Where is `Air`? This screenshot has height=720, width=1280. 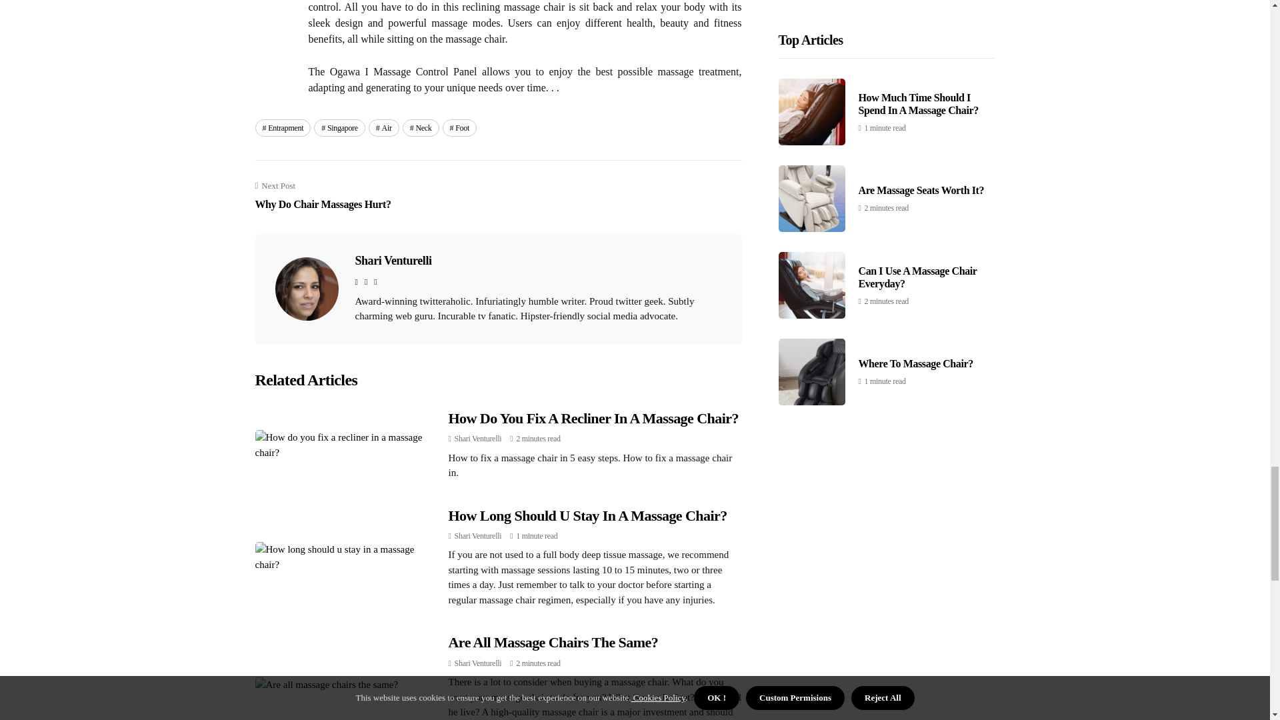
Air is located at coordinates (384, 128).